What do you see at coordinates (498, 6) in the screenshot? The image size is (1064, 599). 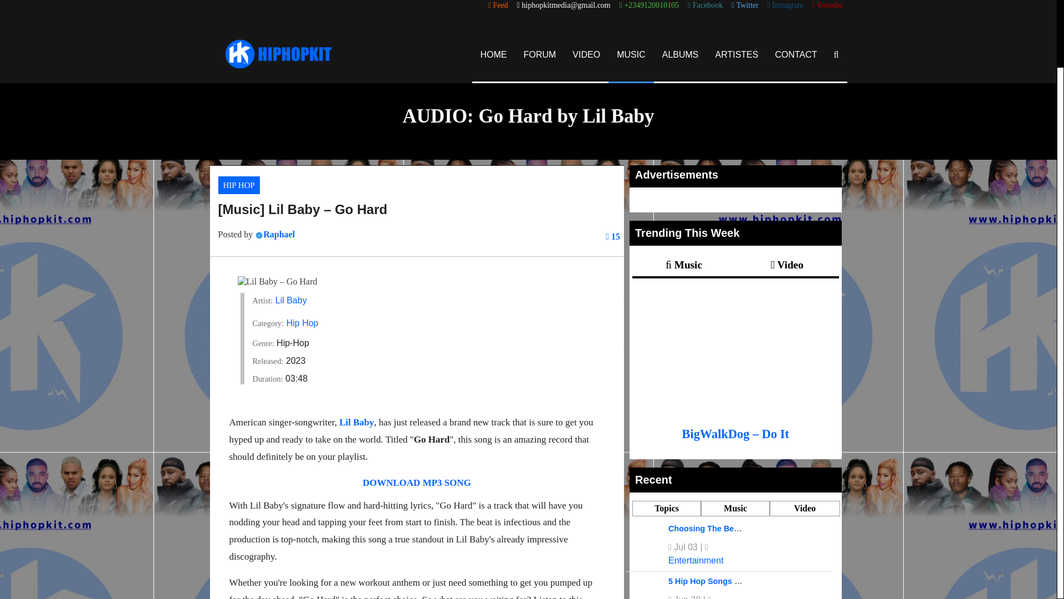 I see `Feed` at bounding box center [498, 6].